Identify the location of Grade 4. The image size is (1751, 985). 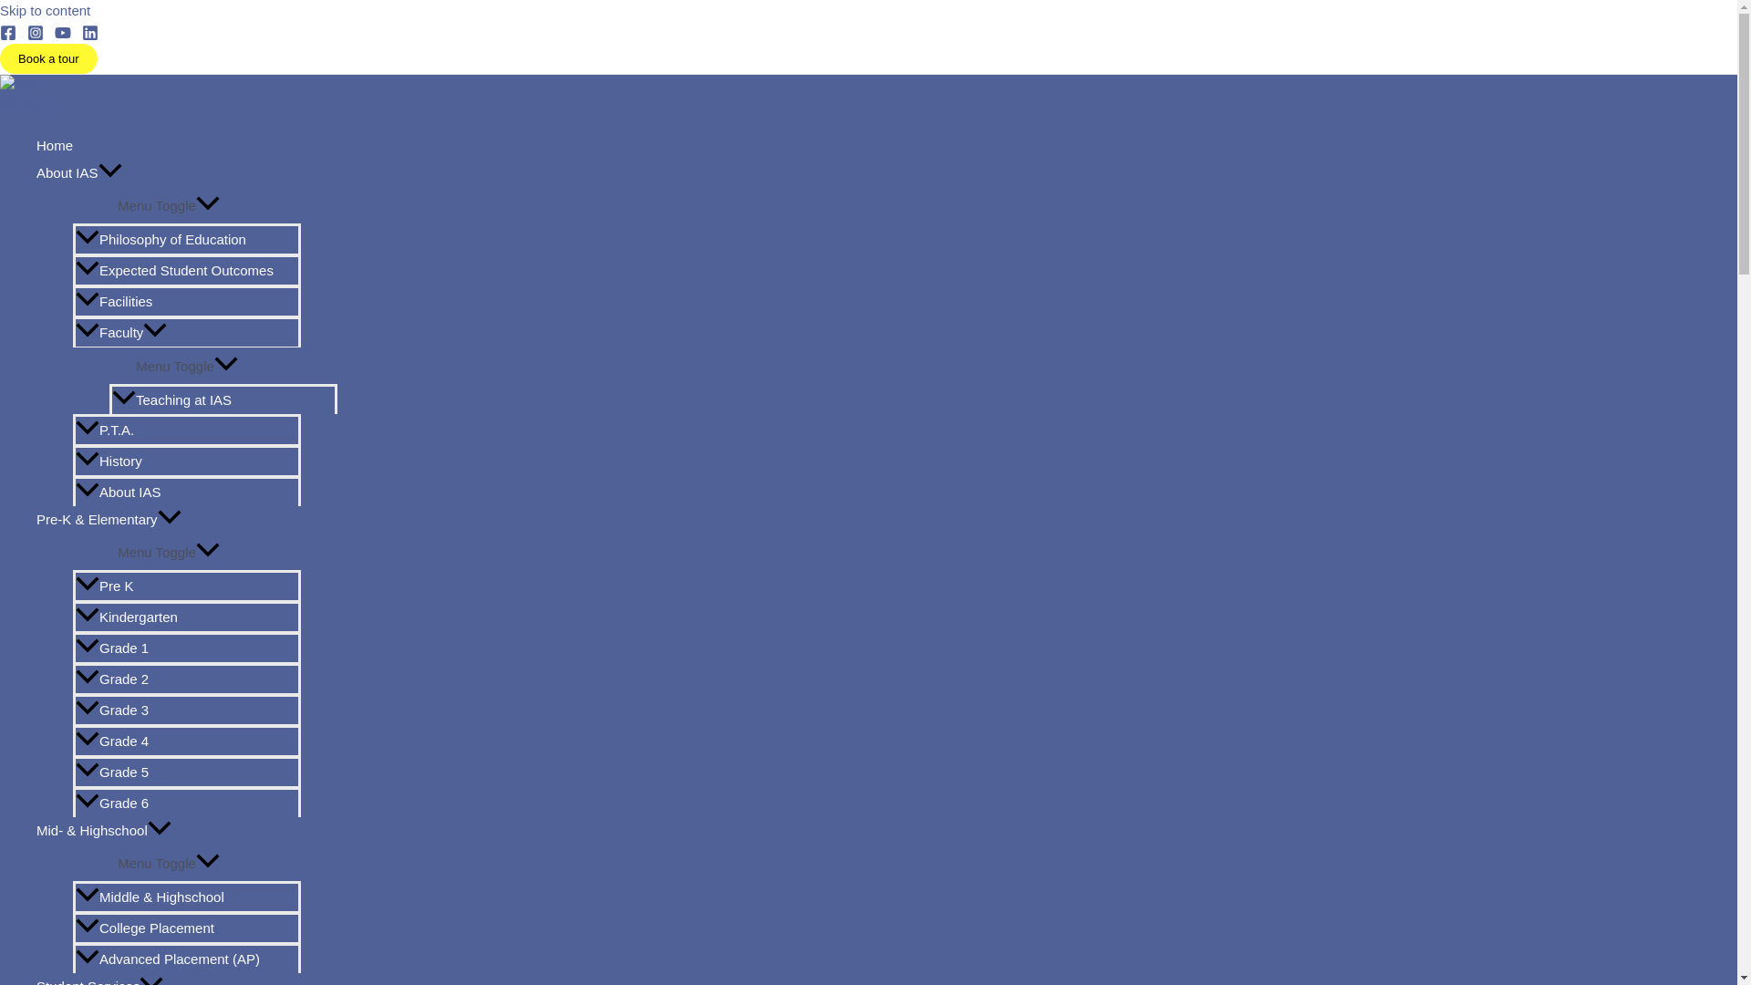
(187, 741).